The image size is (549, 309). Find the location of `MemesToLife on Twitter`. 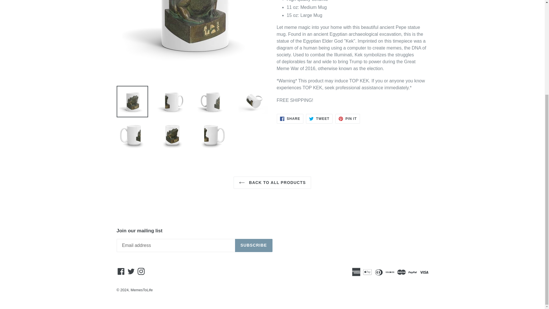

MemesToLife on Twitter is located at coordinates (141, 290).